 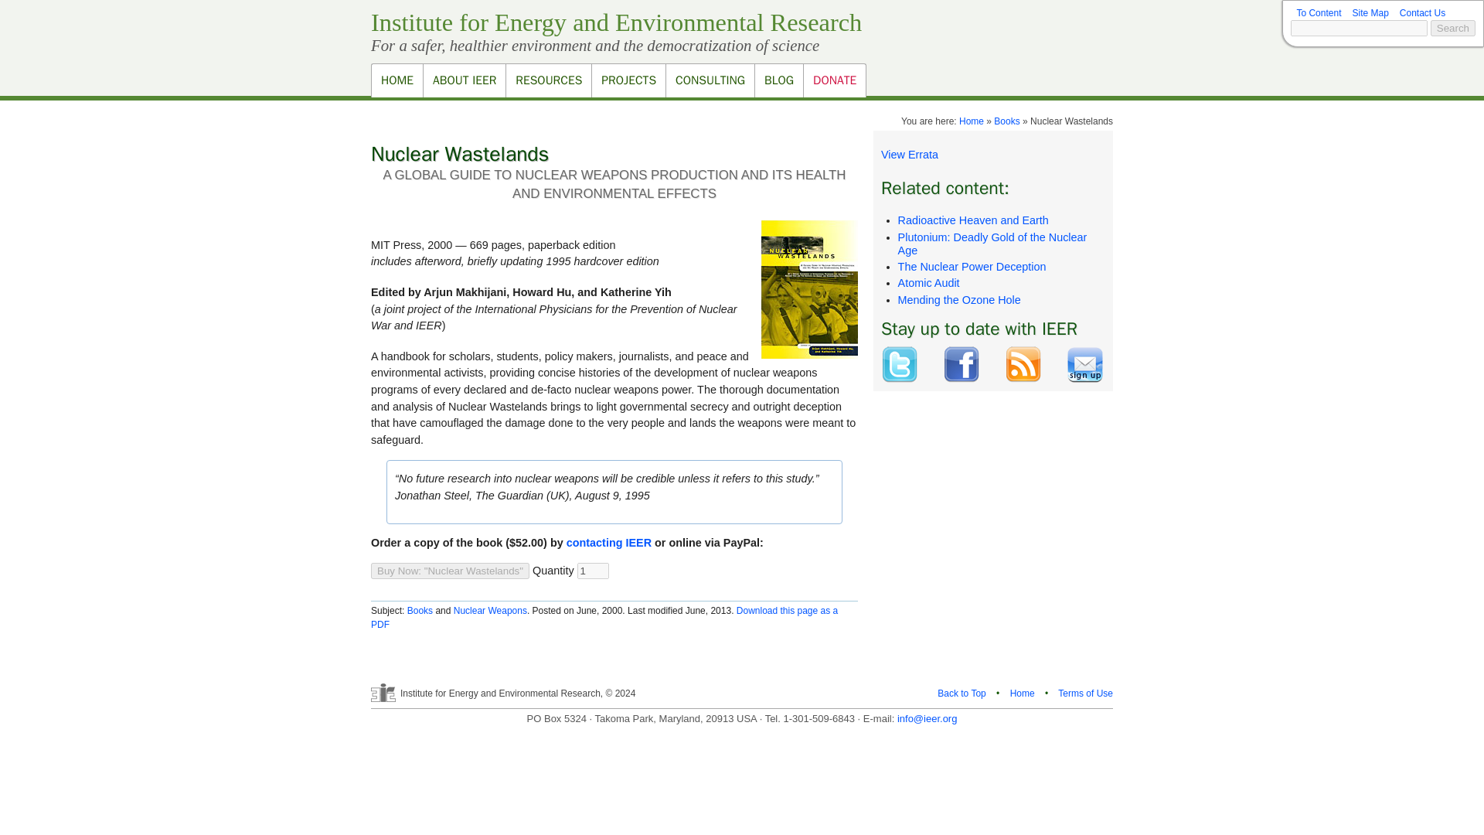 I want to click on CONSULTING, so click(x=710, y=80).